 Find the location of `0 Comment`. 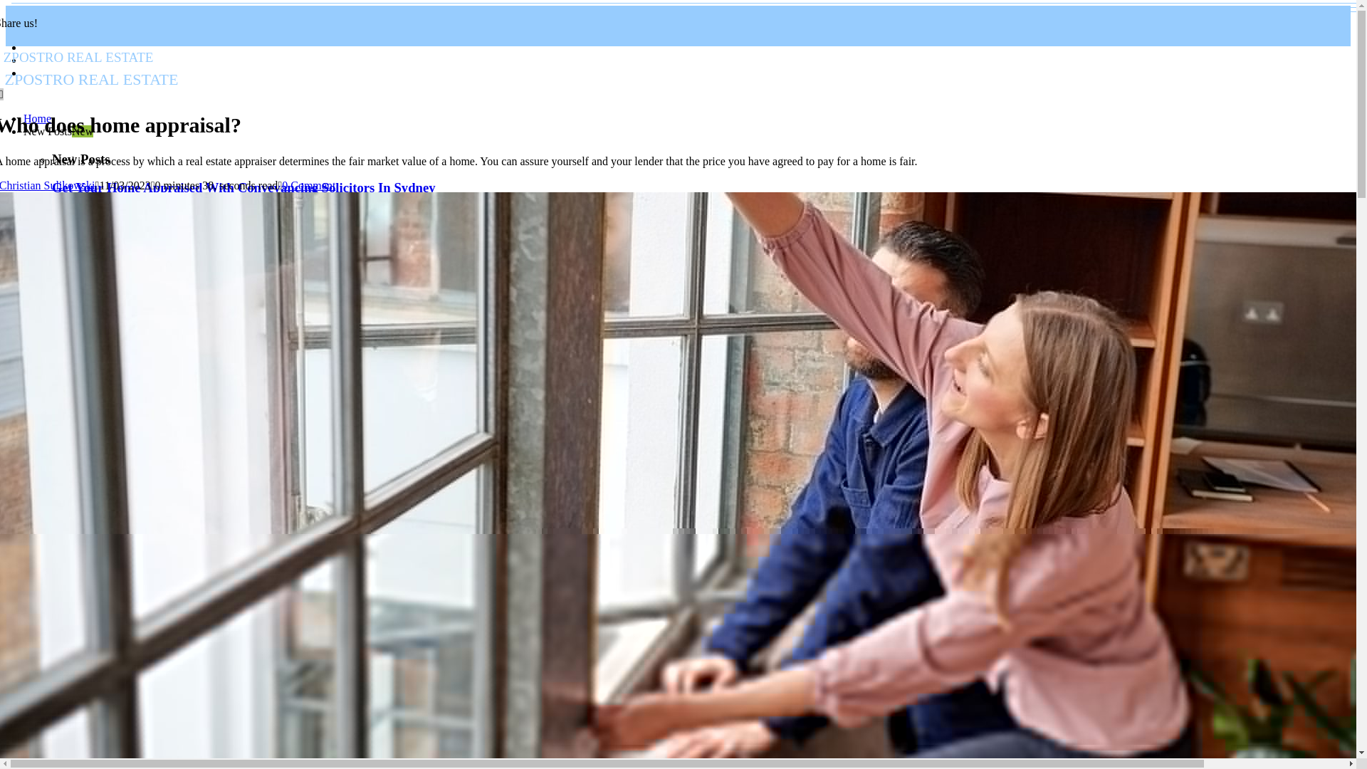

0 Comment is located at coordinates (330, 67).